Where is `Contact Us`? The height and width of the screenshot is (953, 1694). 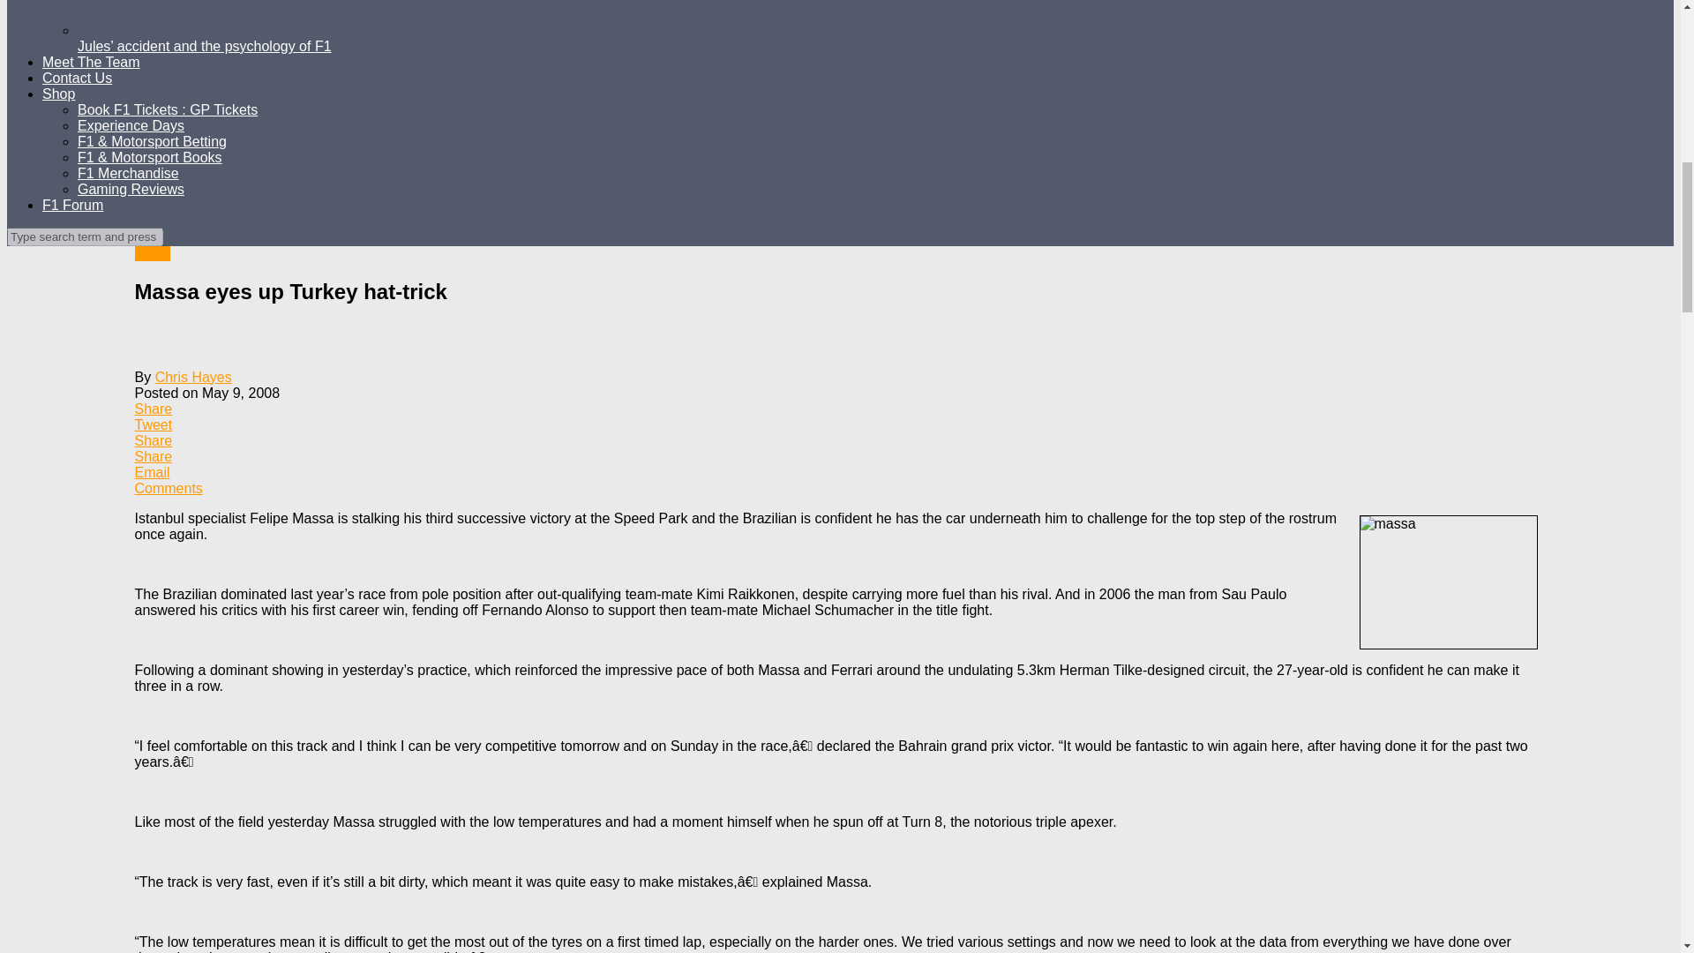 Contact Us is located at coordinates (77, 78).